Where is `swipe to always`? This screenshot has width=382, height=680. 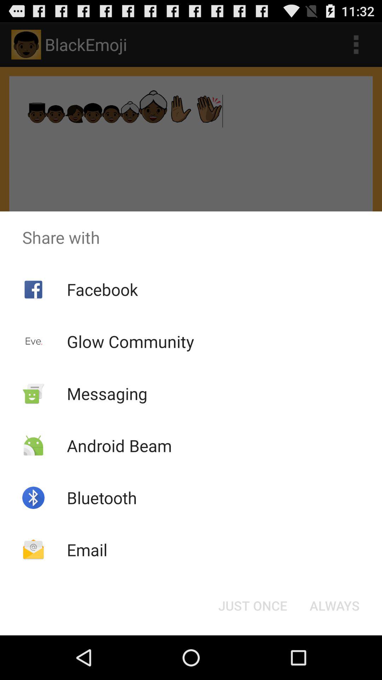
swipe to always is located at coordinates (335, 606).